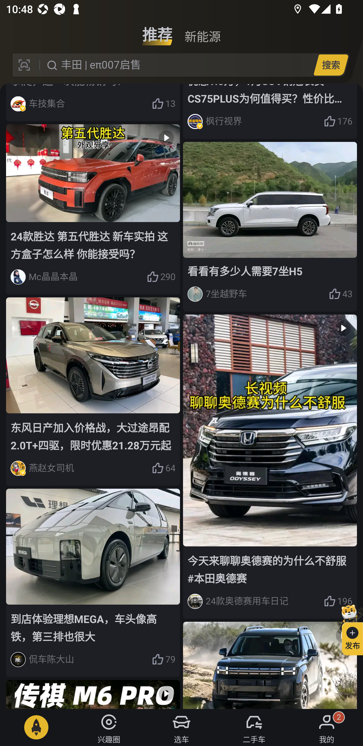 Image resolution: width=363 pixels, height=746 pixels. Describe the element at coordinates (163, 659) in the screenshot. I see `79` at that location.